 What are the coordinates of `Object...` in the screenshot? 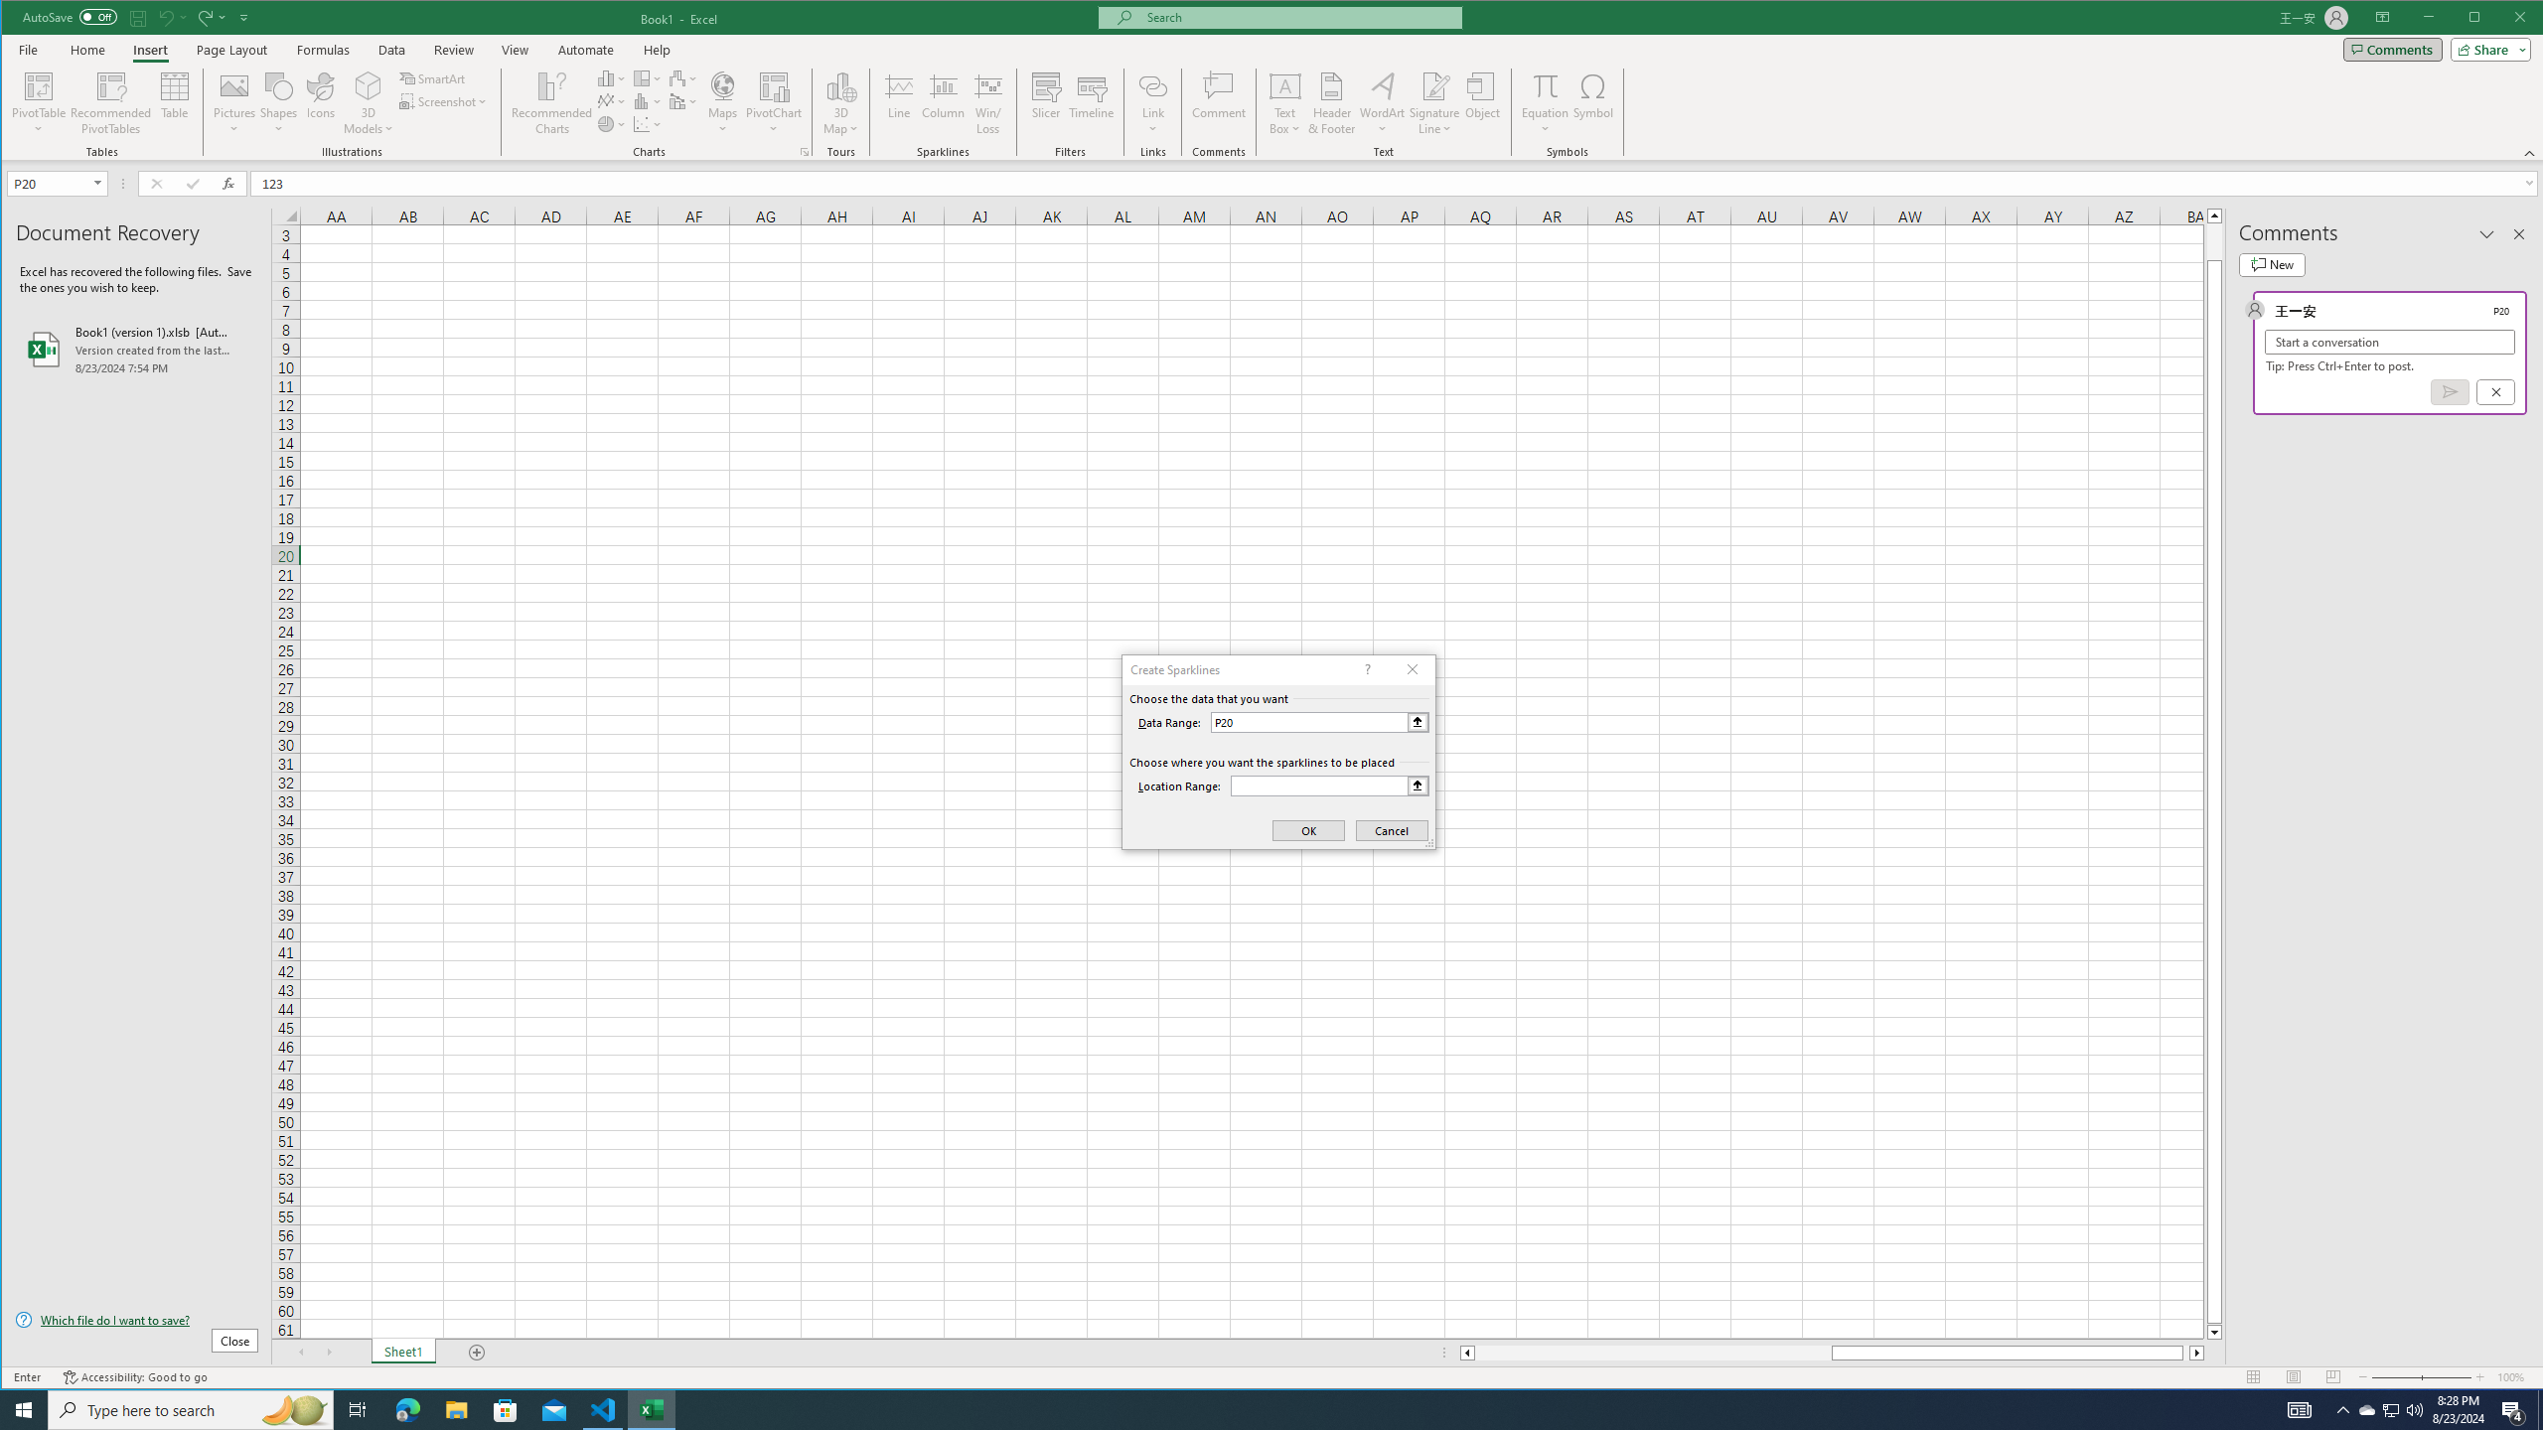 It's located at (1482, 103).